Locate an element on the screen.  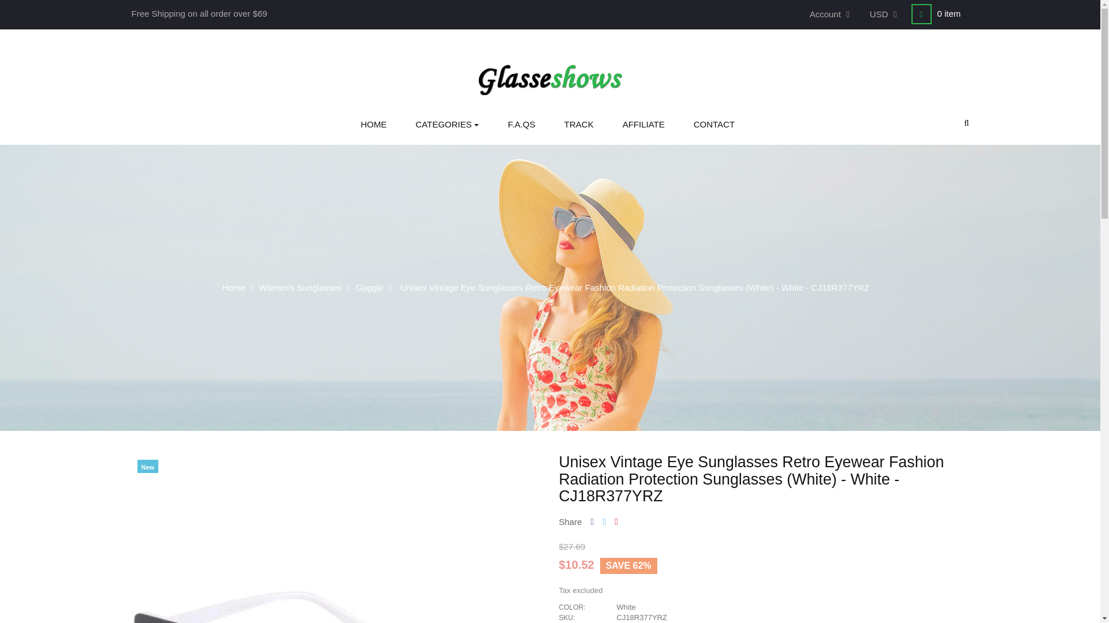
CATEGORIES is located at coordinates (447, 125).